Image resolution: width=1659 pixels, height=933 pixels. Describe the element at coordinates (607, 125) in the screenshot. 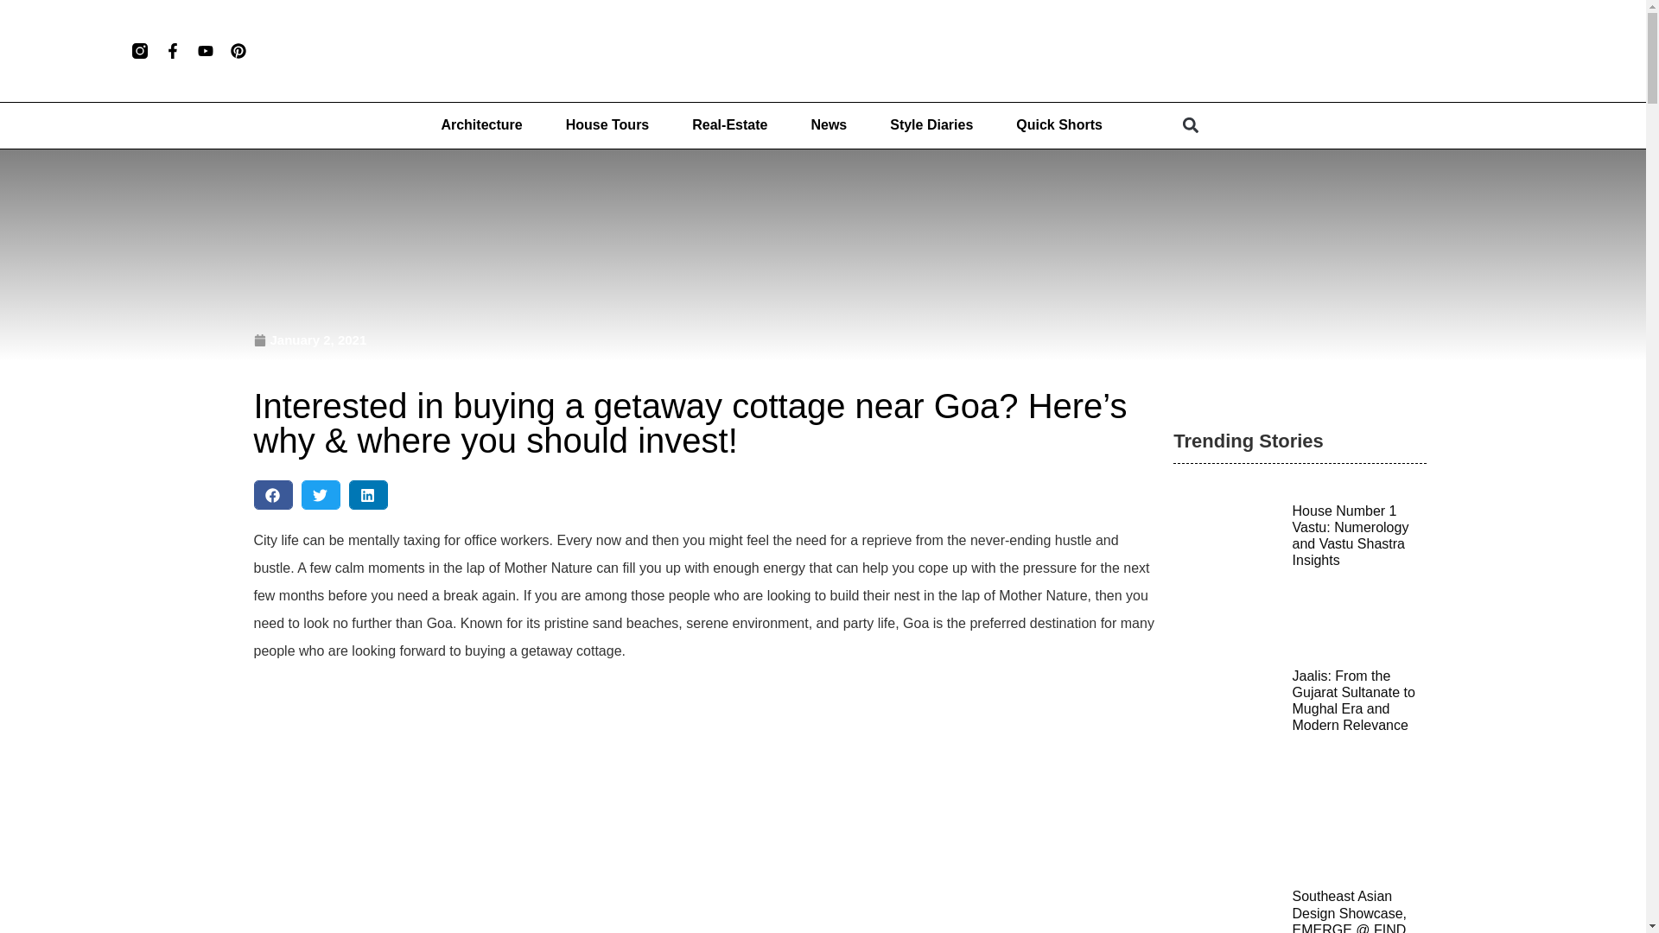

I see `House Tours` at that location.